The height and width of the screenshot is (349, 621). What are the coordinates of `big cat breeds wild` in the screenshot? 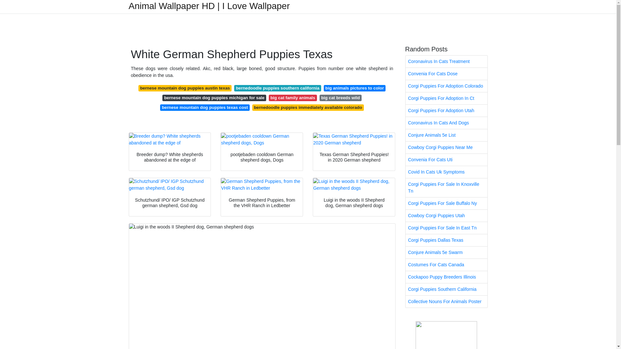 It's located at (340, 98).